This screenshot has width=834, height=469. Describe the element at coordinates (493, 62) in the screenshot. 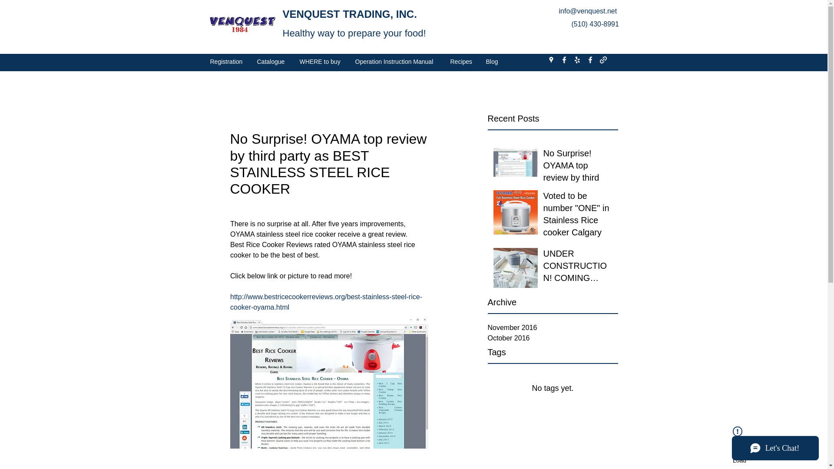

I see `Blog` at that location.